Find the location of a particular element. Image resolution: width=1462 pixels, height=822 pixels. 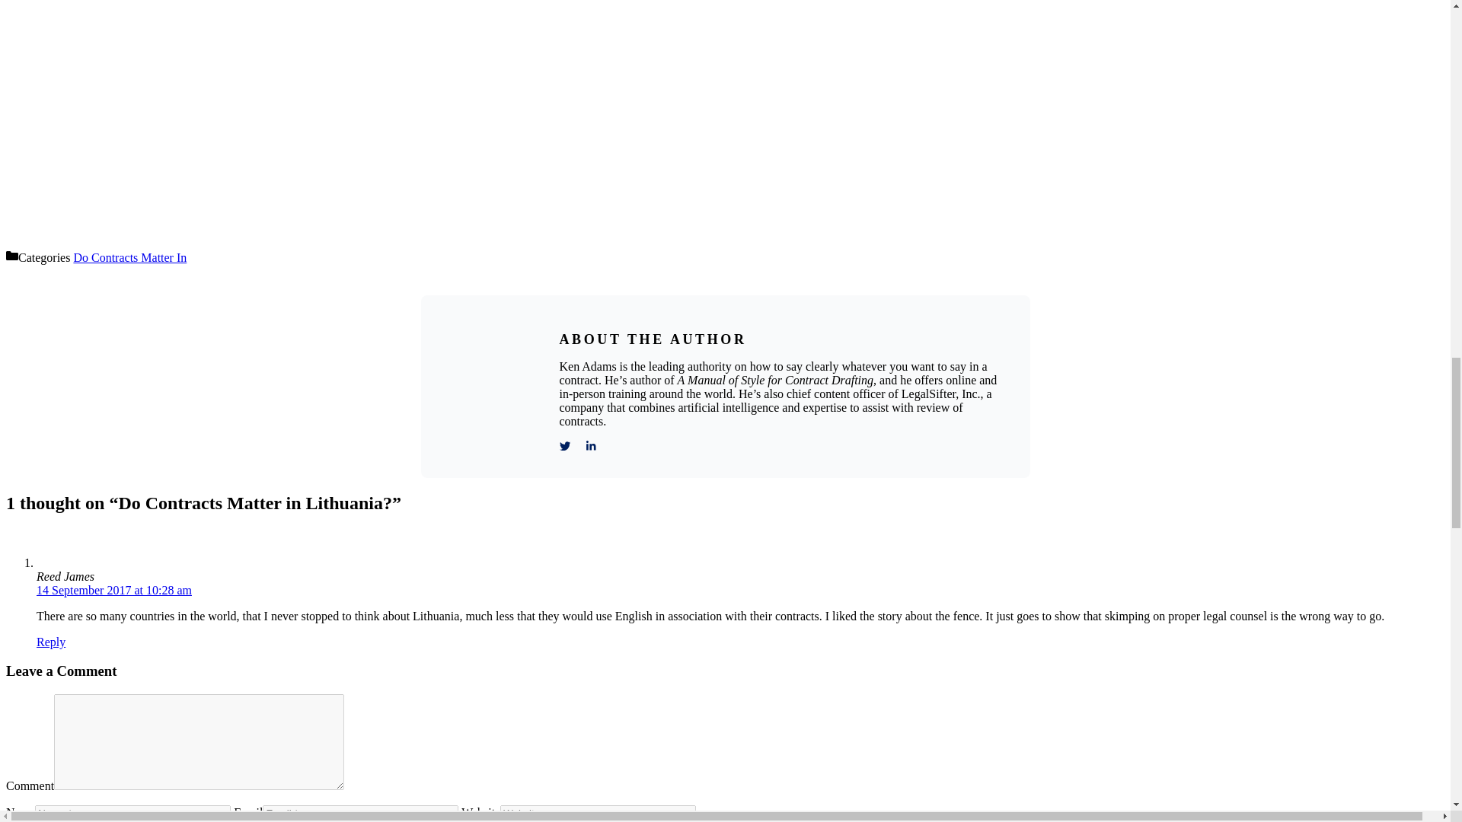

Reply is located at coordinates (51, 642).